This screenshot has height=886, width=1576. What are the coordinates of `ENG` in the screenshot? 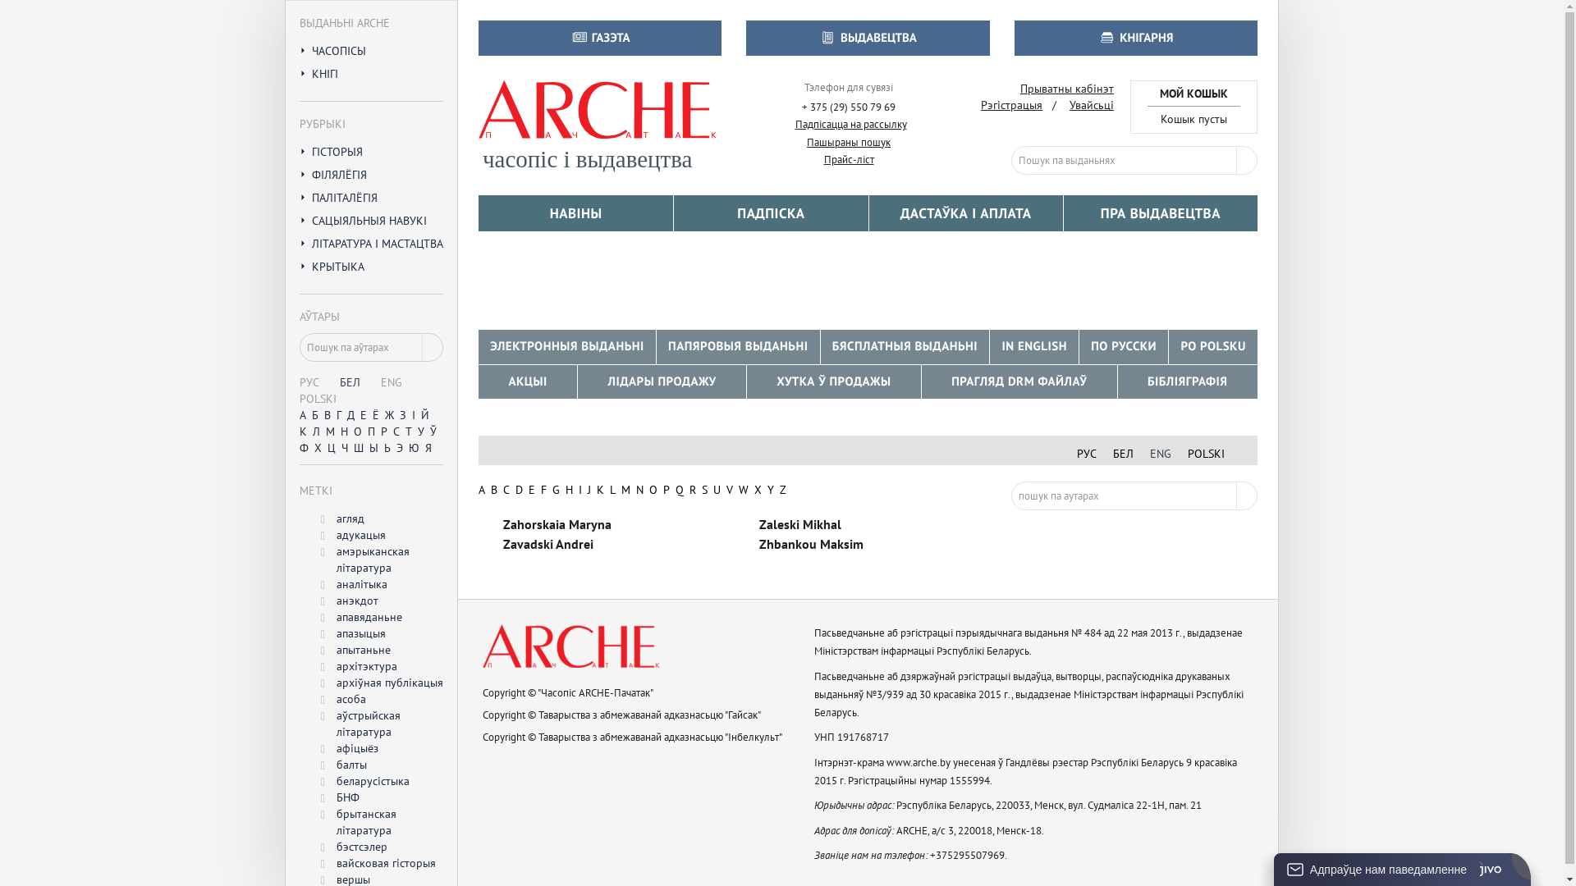 It's located at (1161, 454).